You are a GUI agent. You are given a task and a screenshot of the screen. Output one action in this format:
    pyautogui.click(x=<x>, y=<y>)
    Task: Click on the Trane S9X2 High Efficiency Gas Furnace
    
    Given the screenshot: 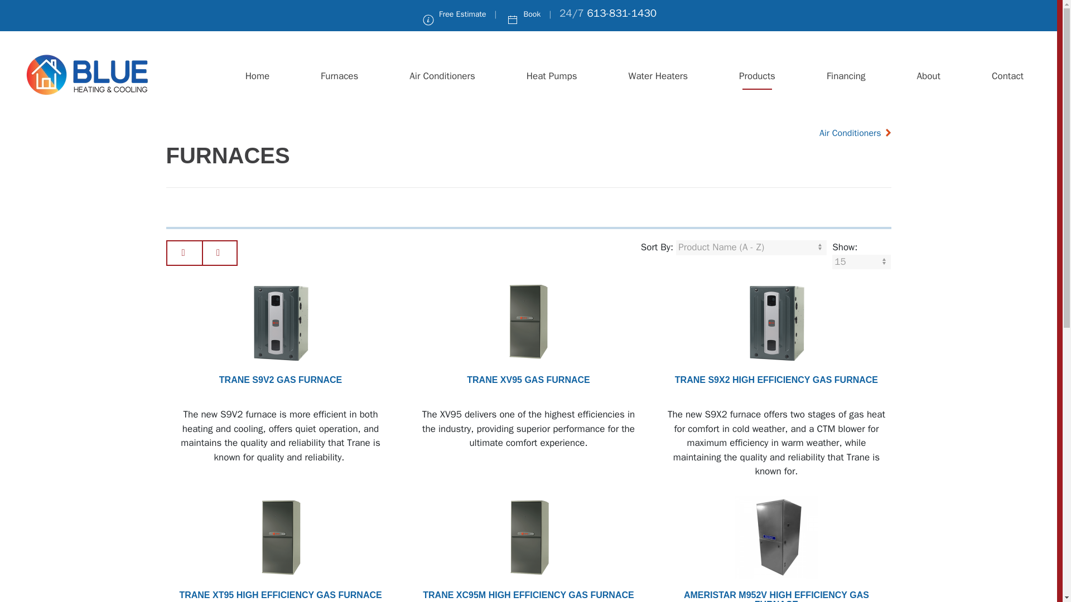 What is the action you would take?
    pyautogui.click(x=776, y=322)
    